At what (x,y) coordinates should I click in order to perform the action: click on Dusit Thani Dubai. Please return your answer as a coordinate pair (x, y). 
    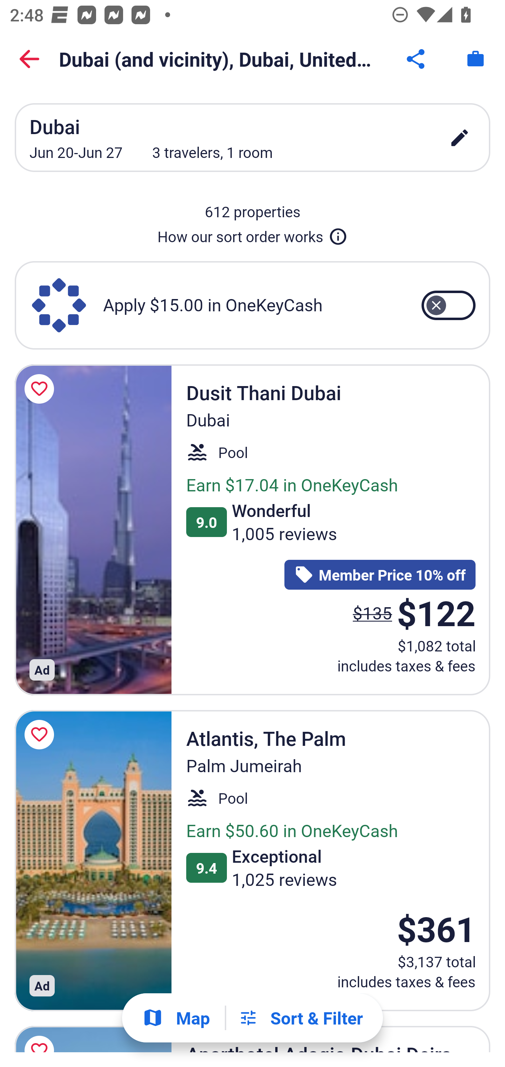
    Looking at the image, I should click on (93, 530).